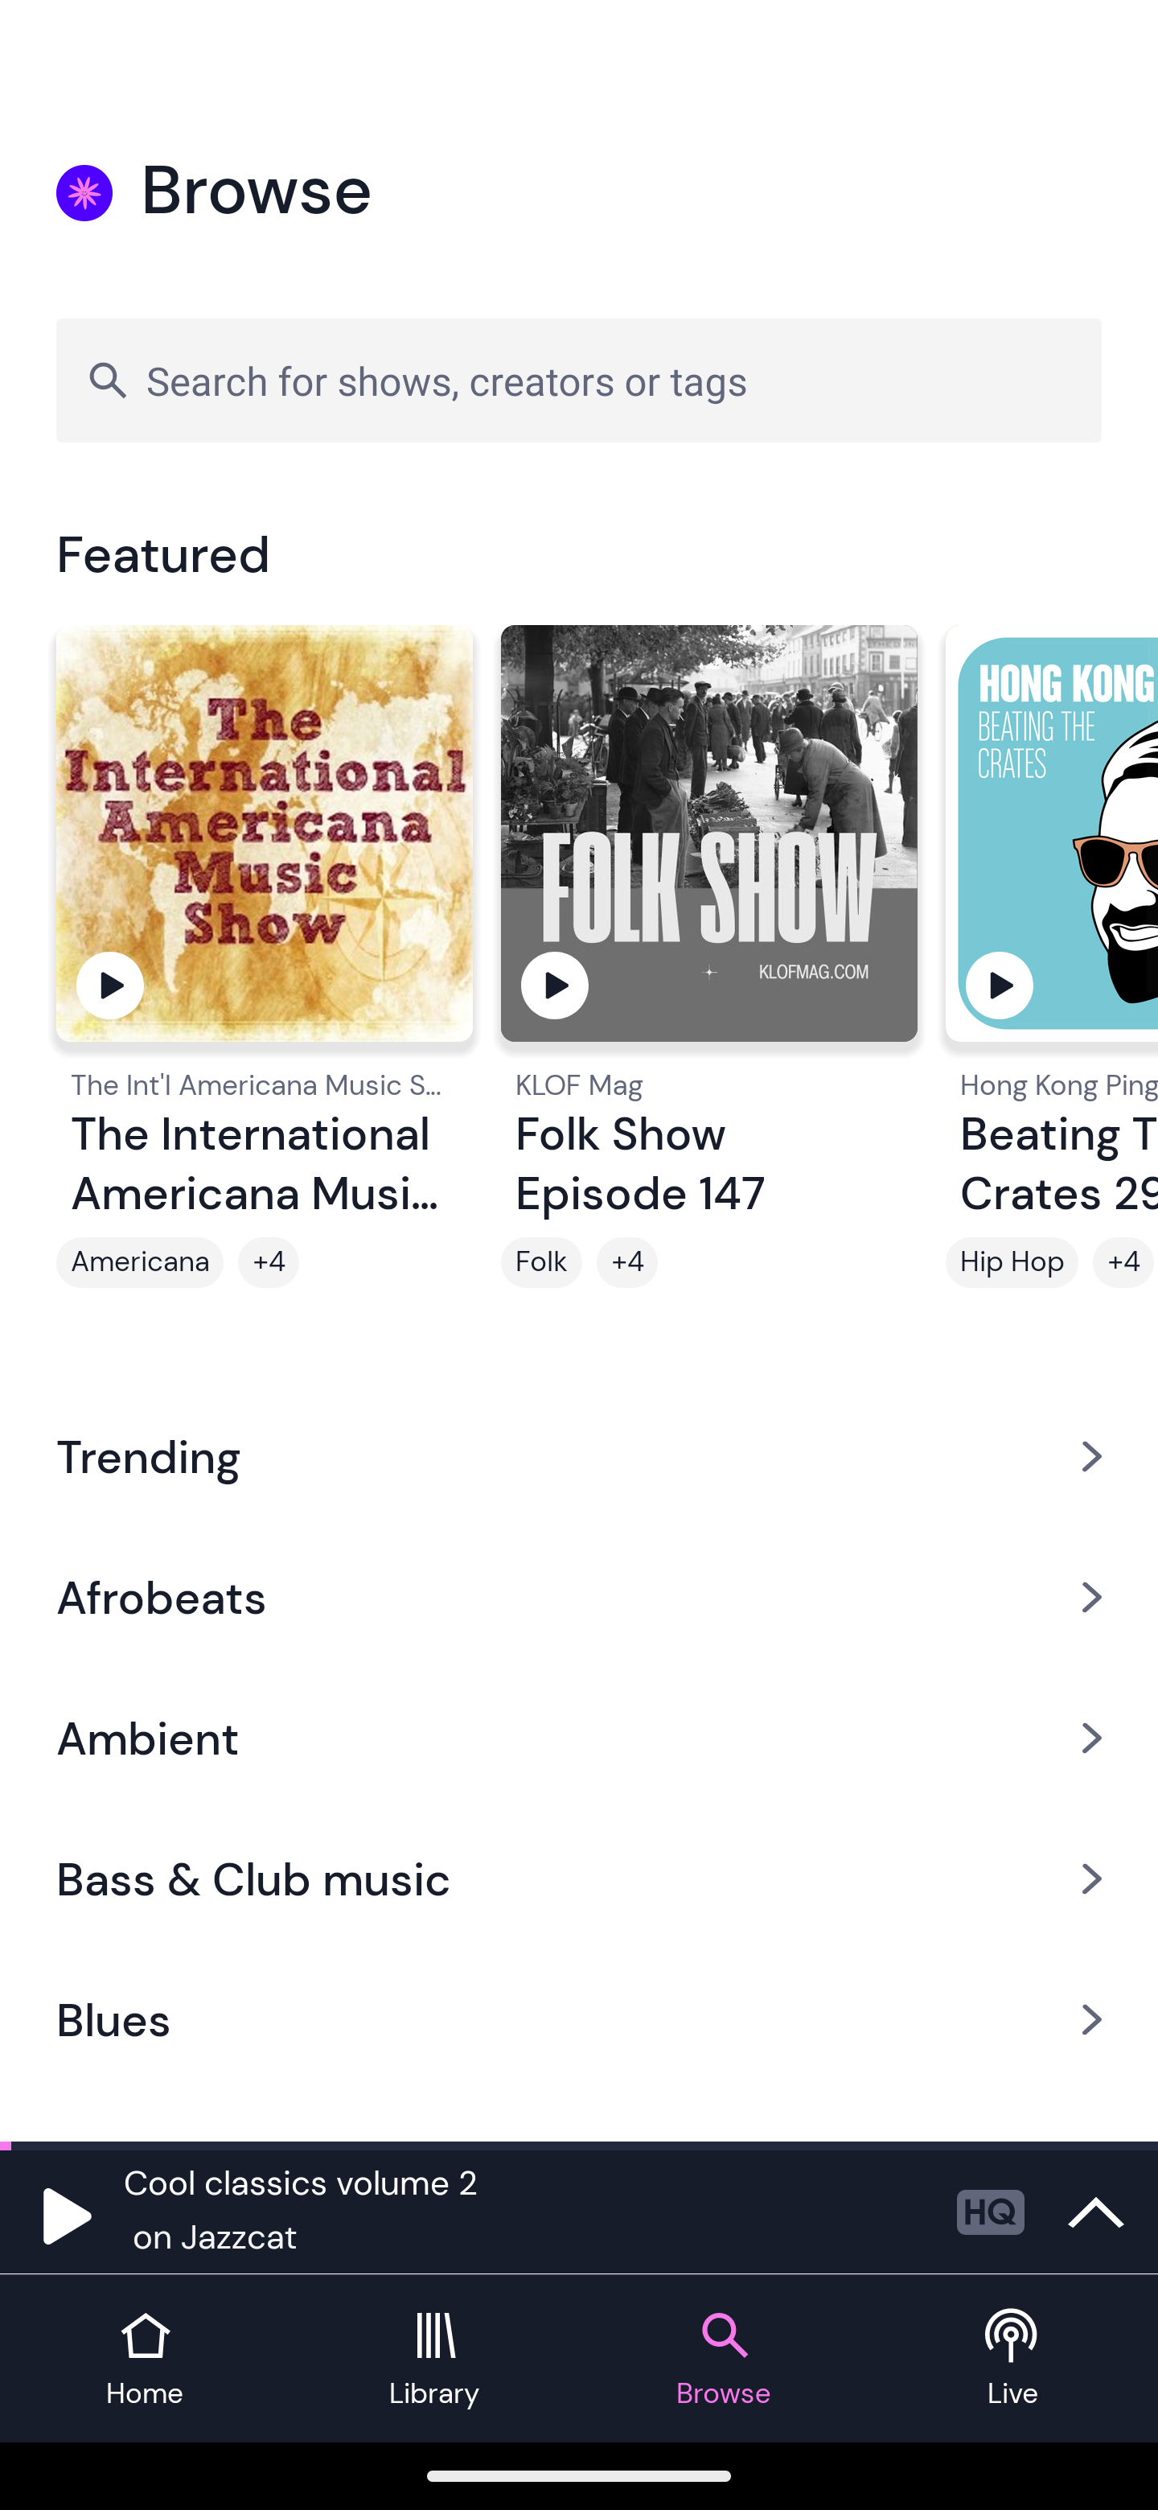  I want to click on Americana, so click(140, 1262).